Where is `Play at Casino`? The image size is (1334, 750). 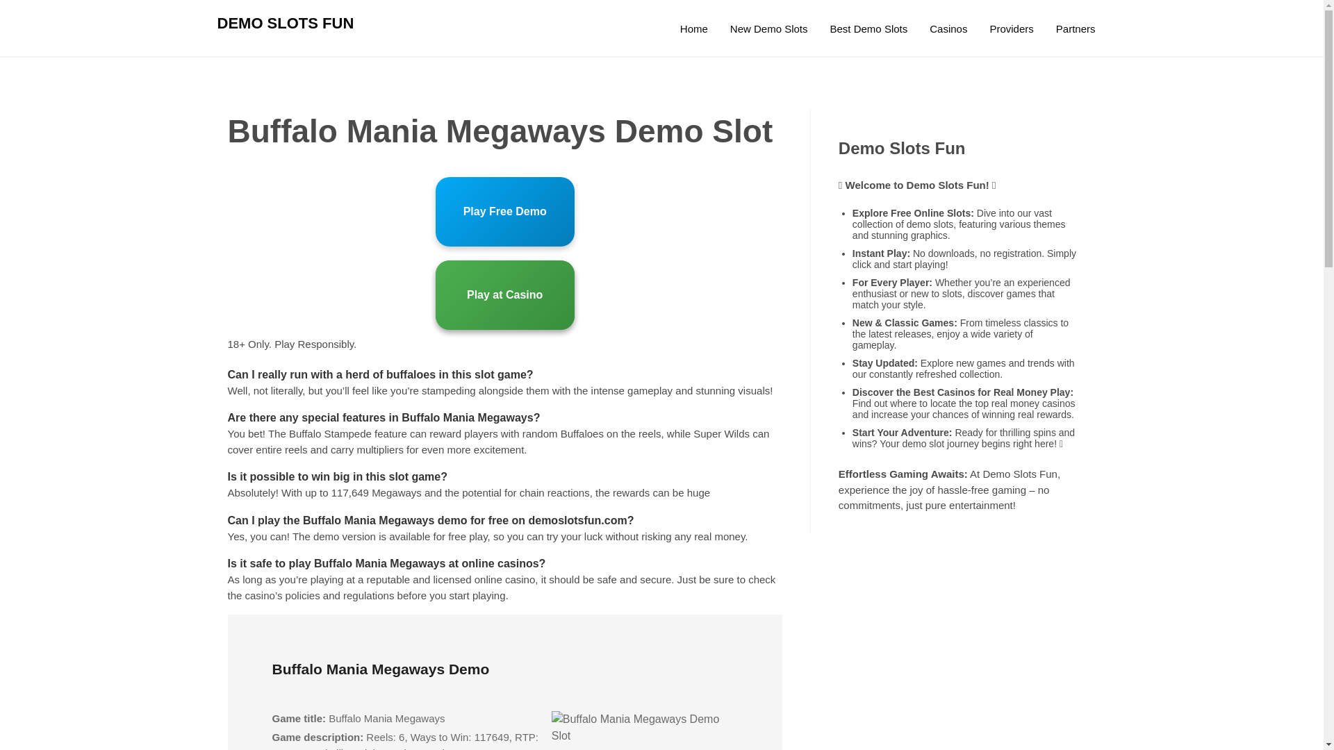
Play at Casino is located at coordinates (505, 294).